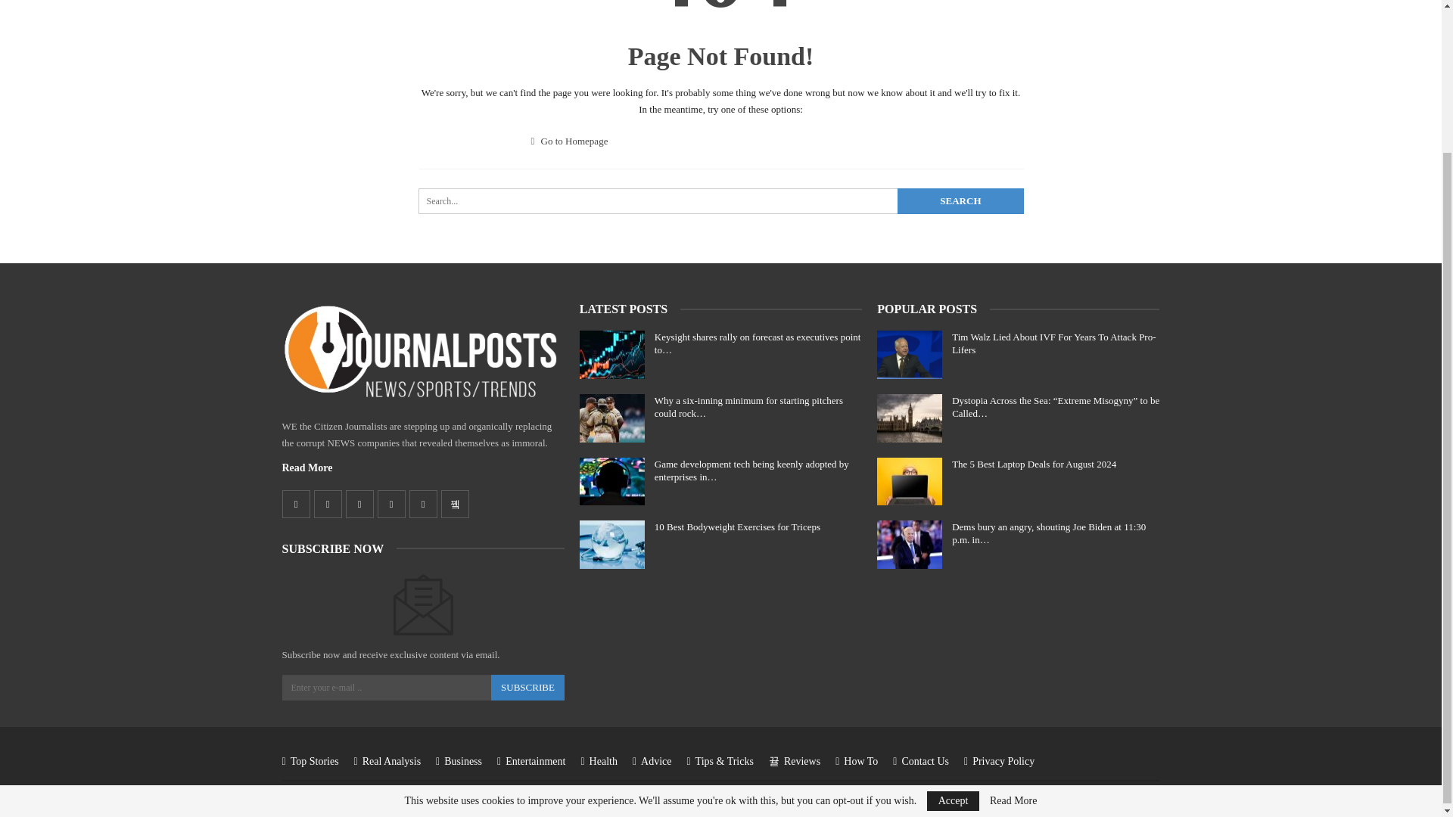 The image size is (1453, 817). I want to click on Go to Homepage, so click(570, 141).